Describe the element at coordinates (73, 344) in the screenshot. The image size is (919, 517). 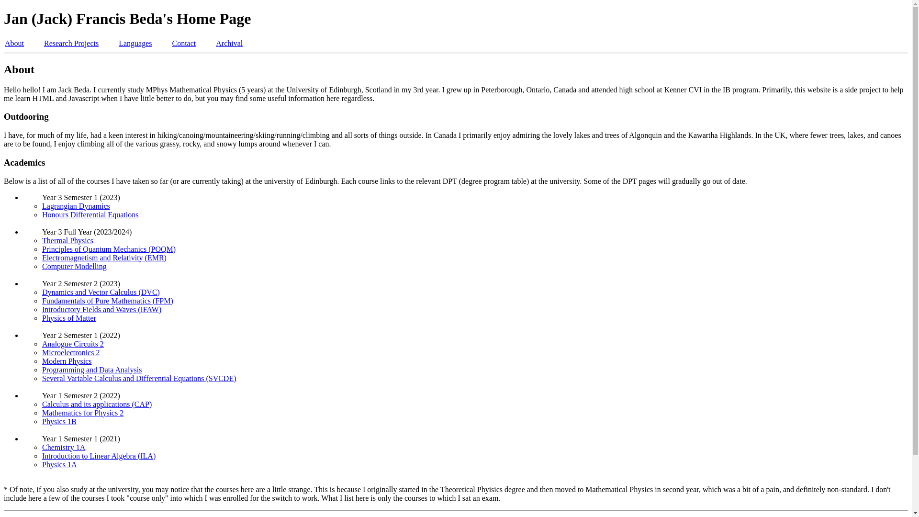
I see `Analogue Circuits 2` at that location.